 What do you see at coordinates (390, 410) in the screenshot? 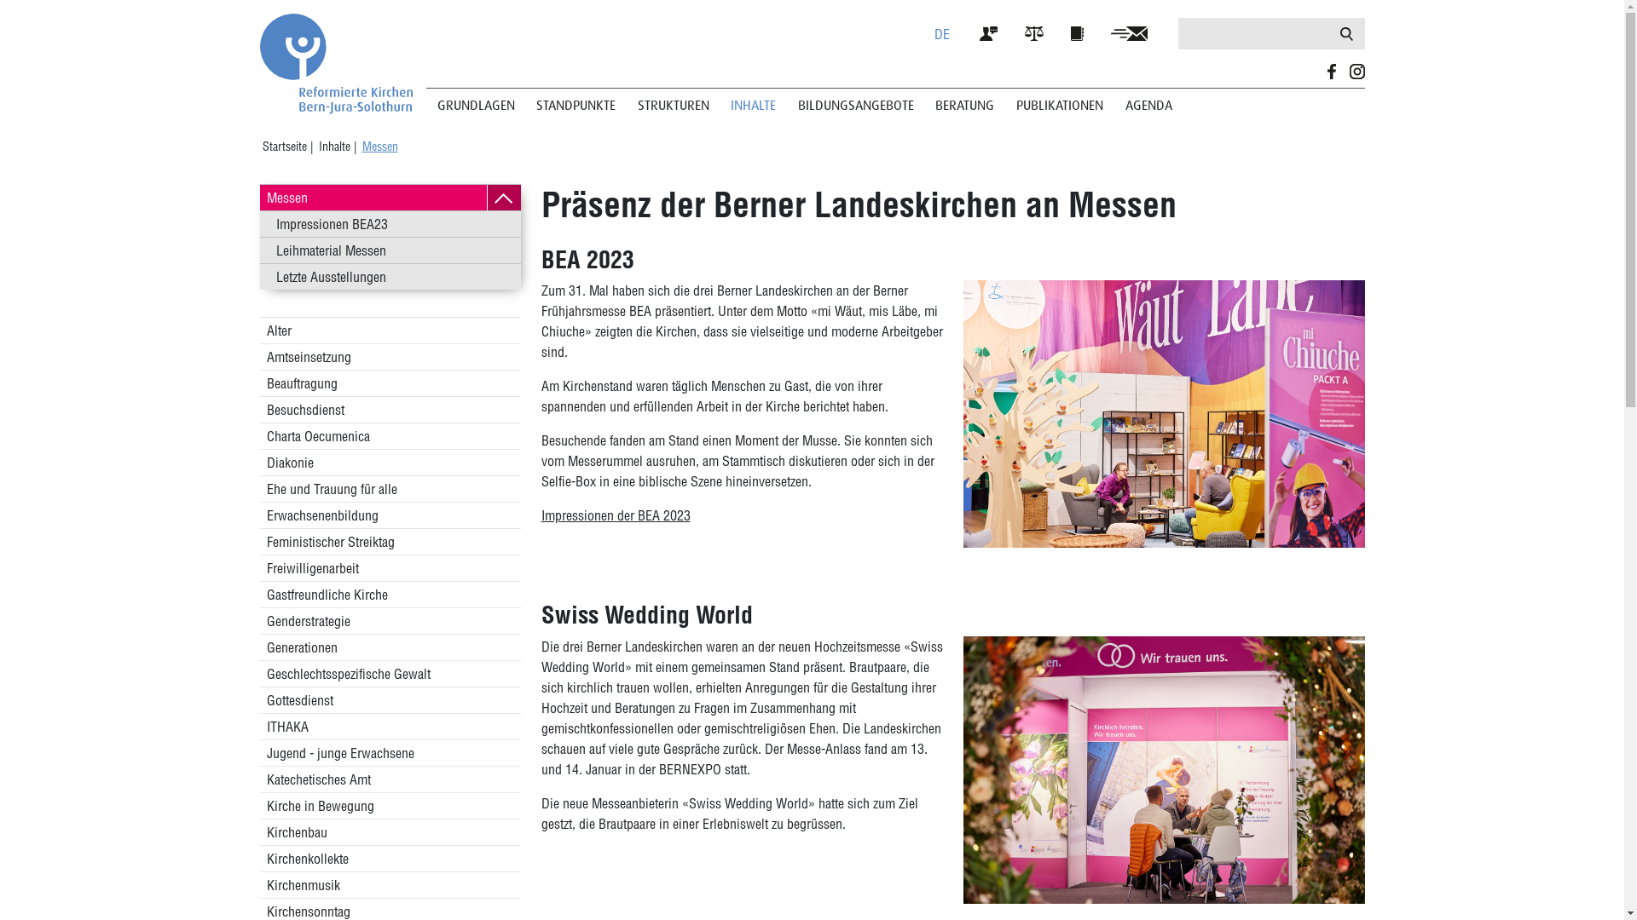
I see `Besuchsdienst` at bounding box center [390, 410].